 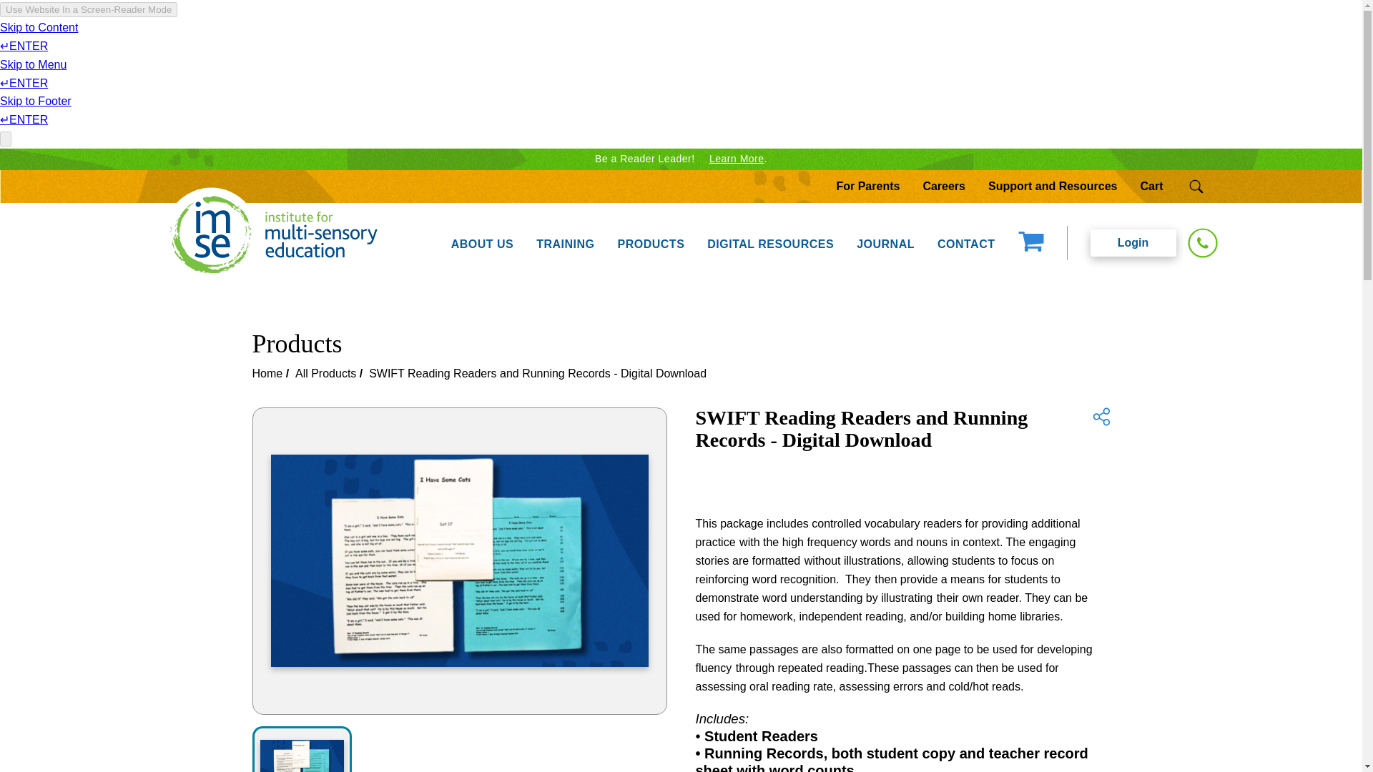 I want to click on PRODUCTS, so click(x=651, y=242).